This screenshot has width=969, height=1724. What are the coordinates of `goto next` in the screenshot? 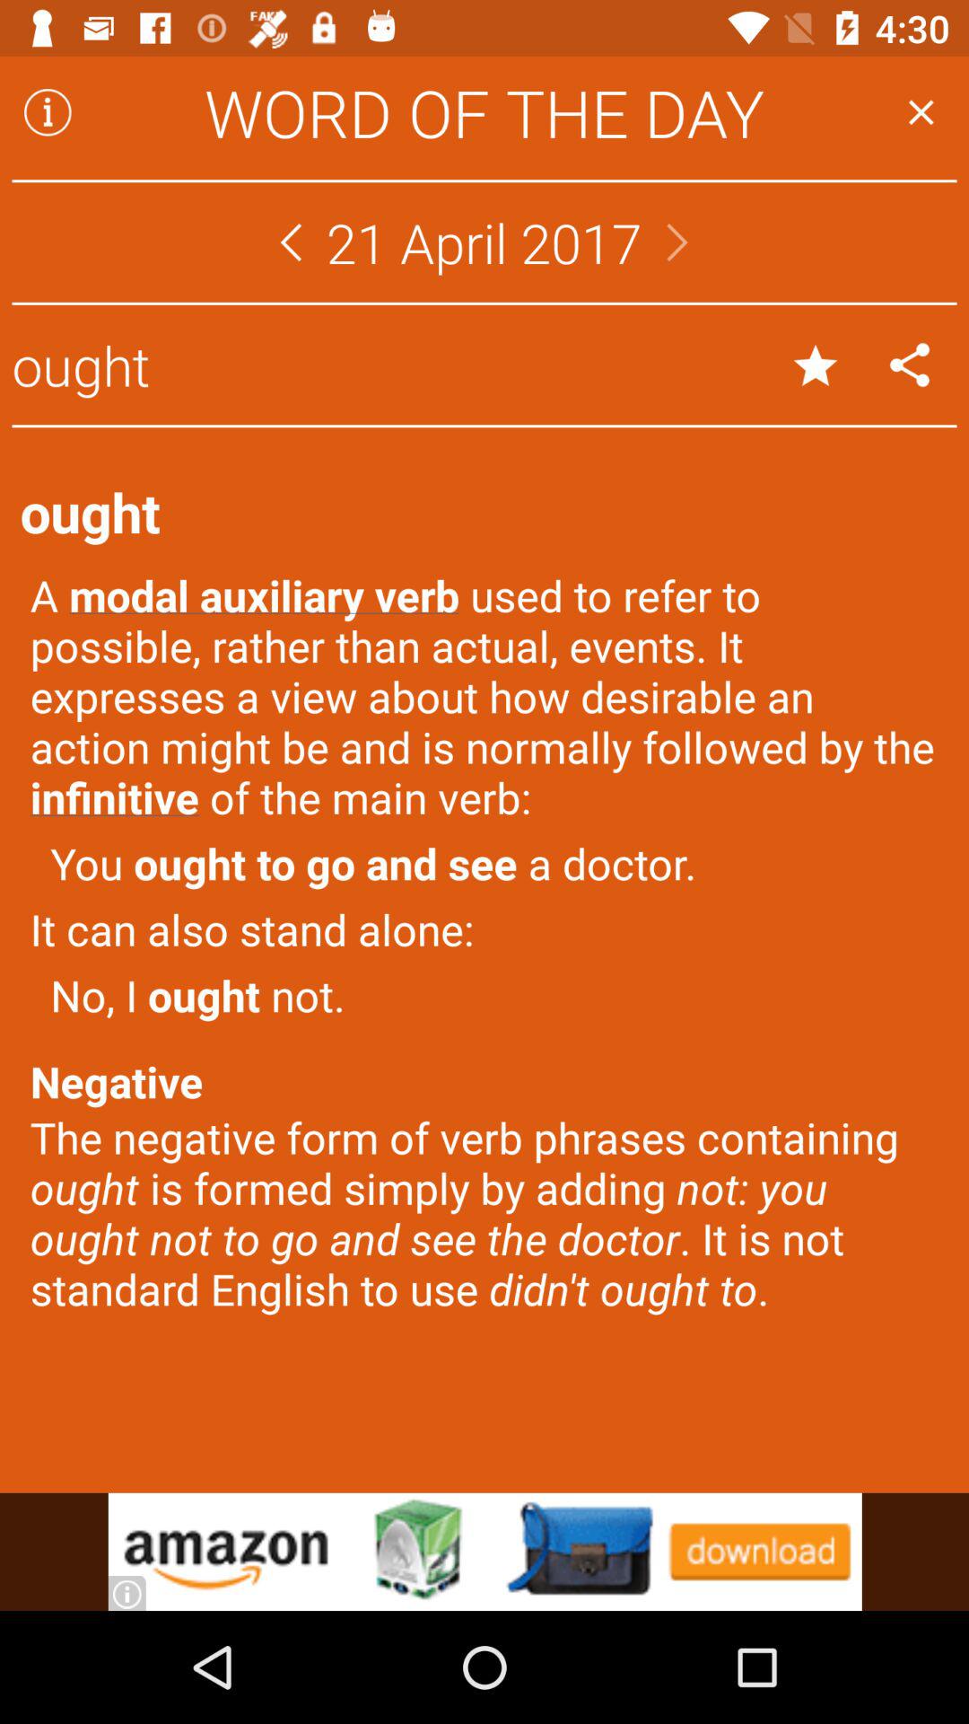 It's located at (677, 242).